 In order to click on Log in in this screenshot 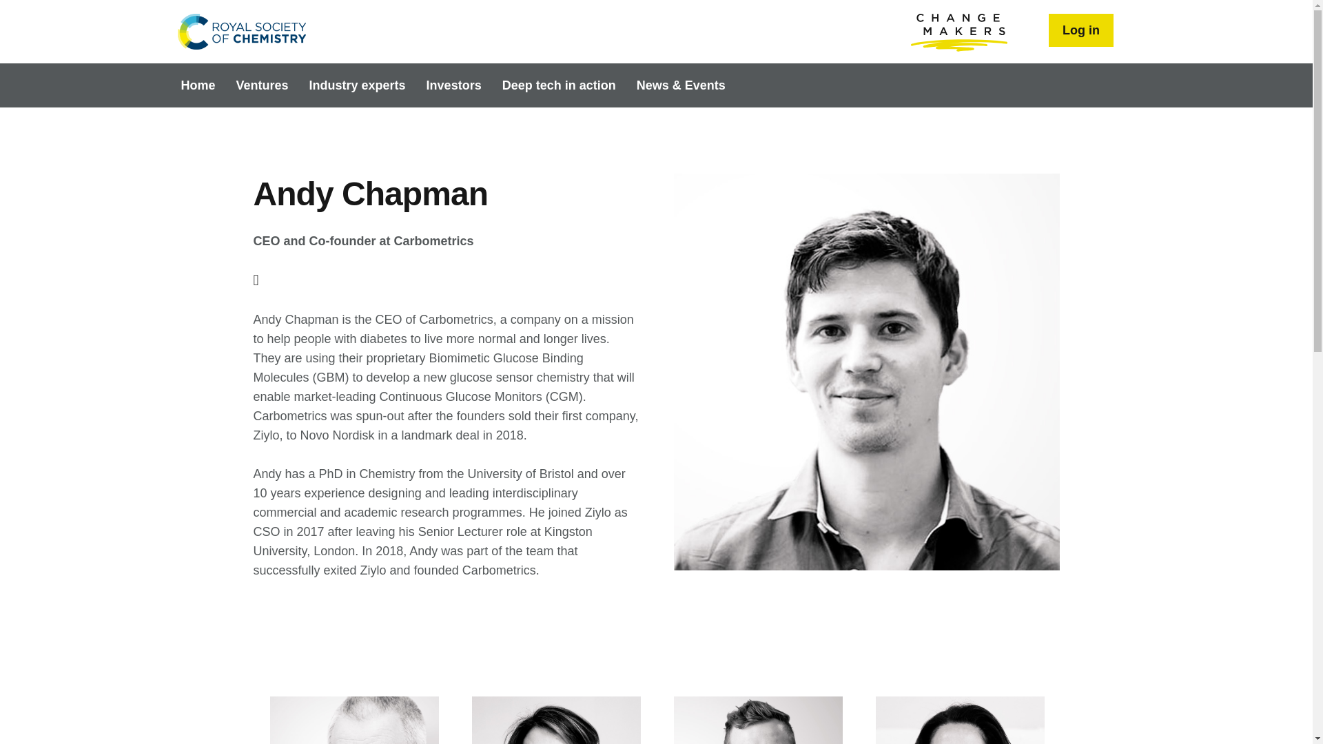, I will do `click(1081, 30)`.